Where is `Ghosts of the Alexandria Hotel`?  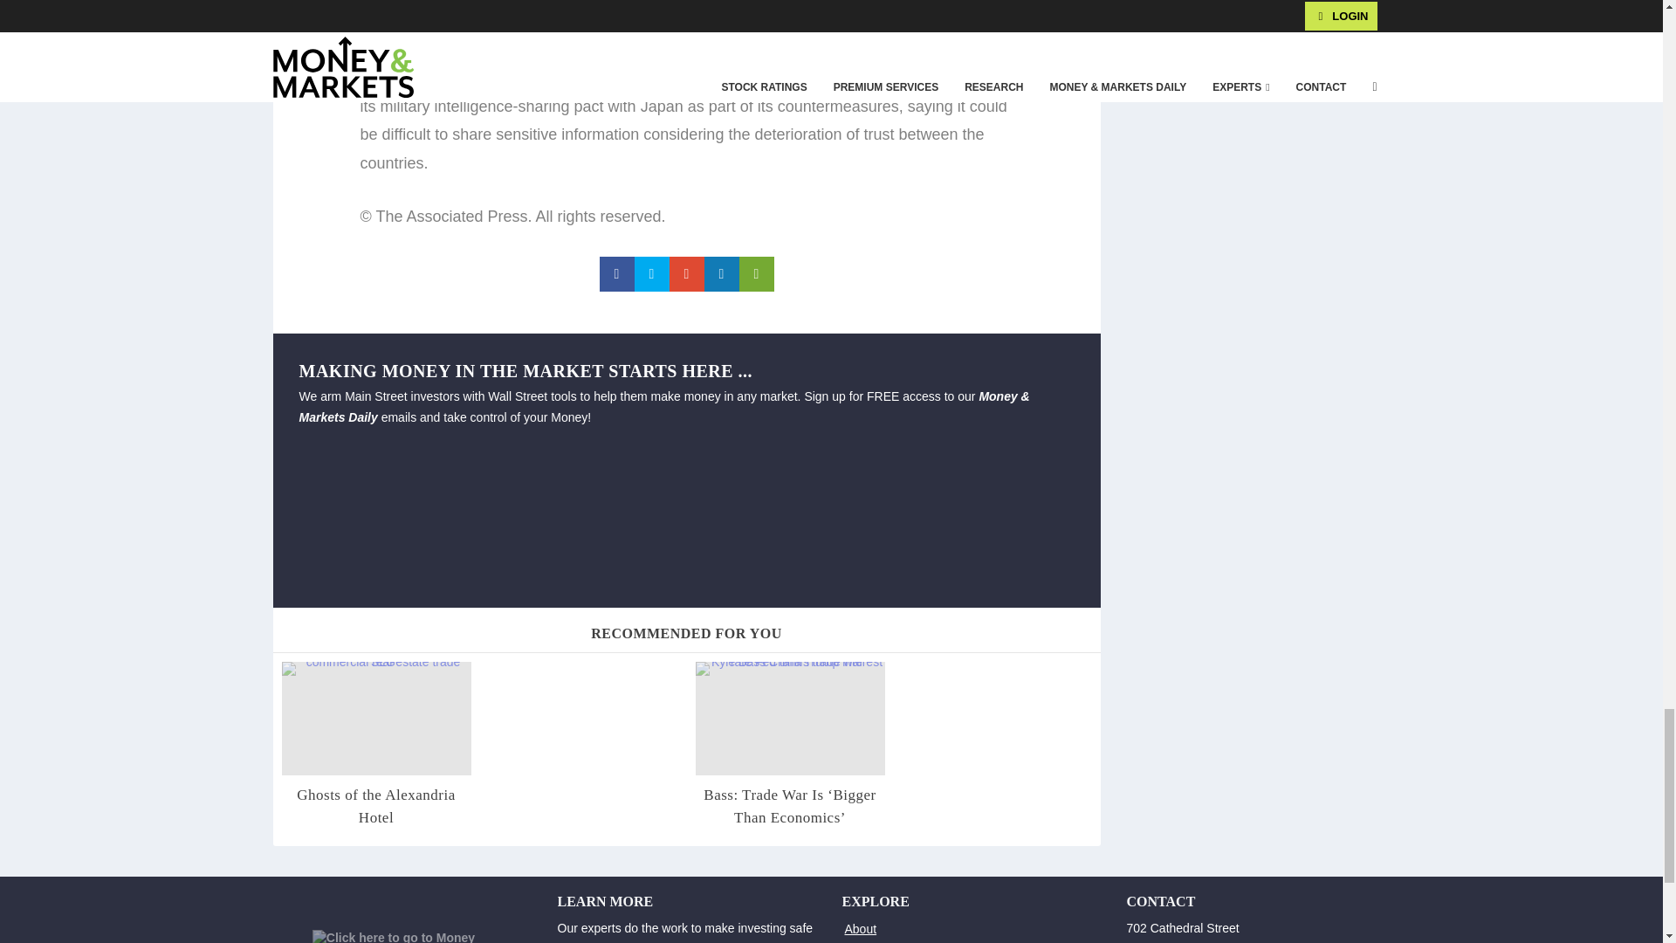 Ghosts of the Alexandria Hotel is located at coordinates (375, 718).